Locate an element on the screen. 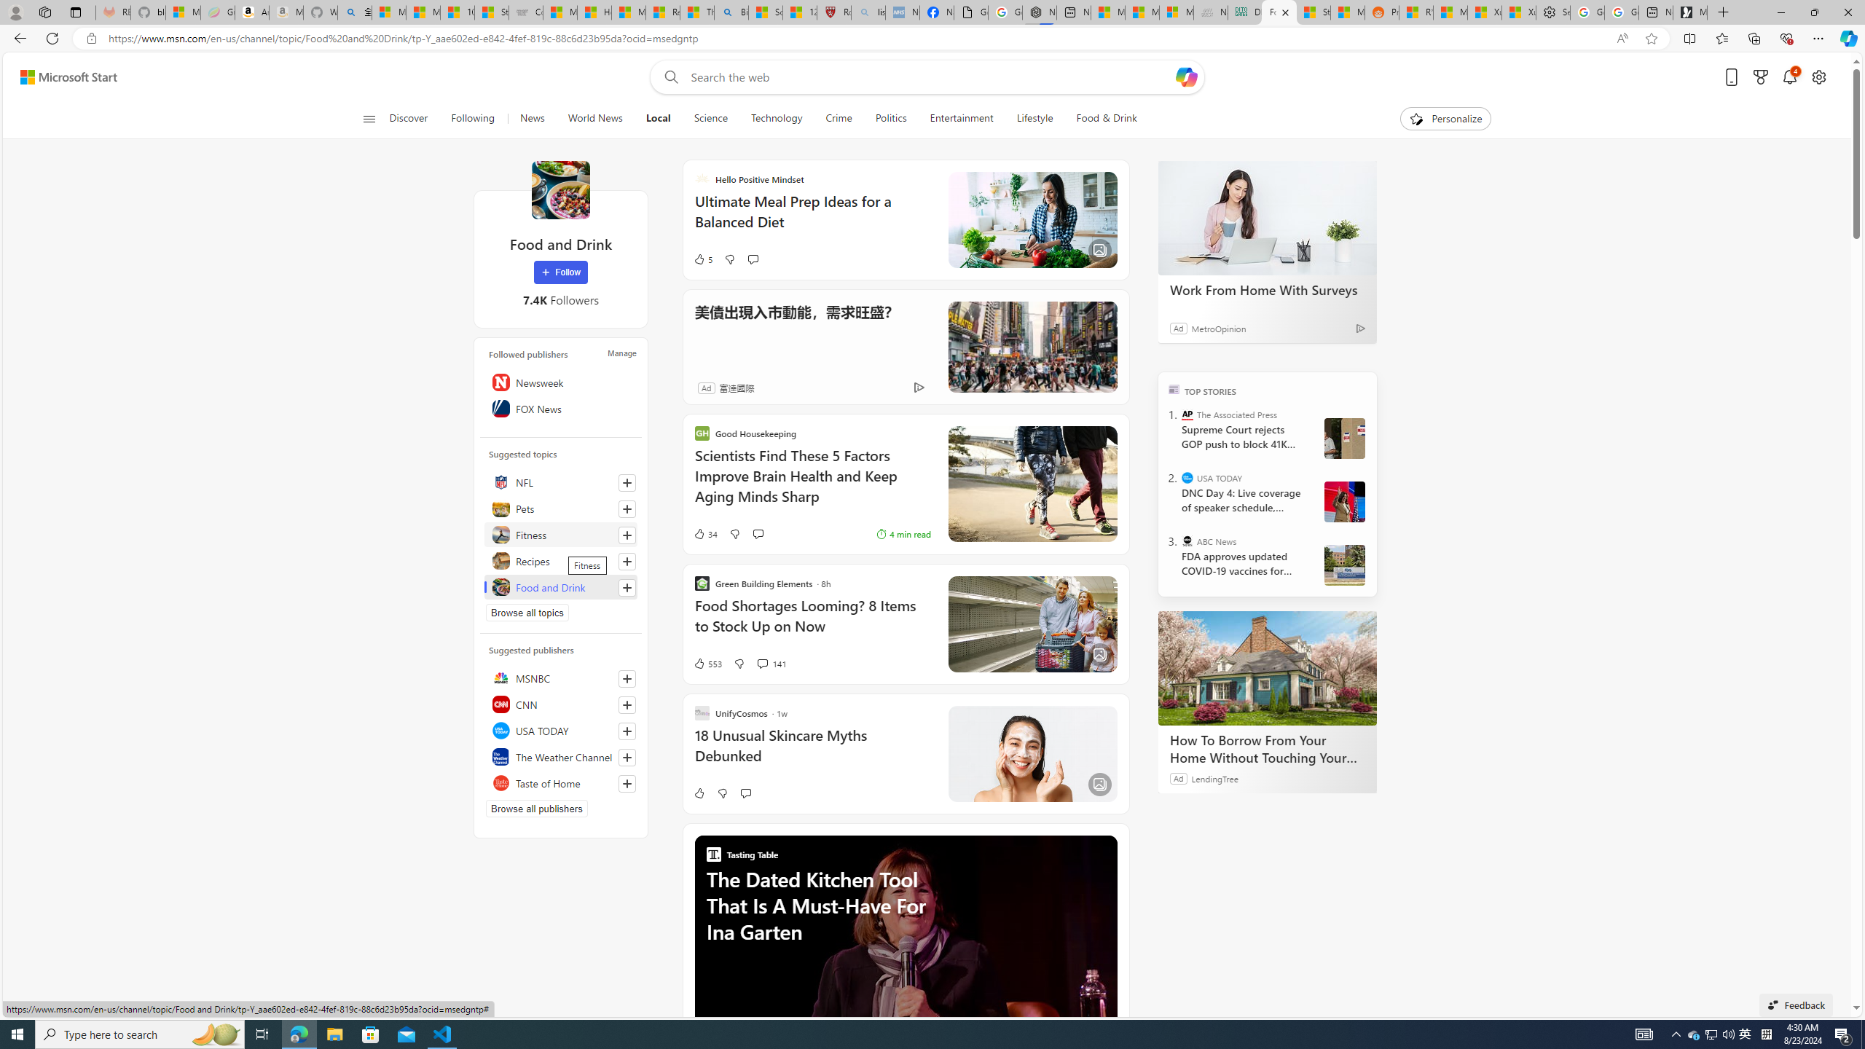 This screenshot has height=1049, width=1865. Science is located at coordinates (710, 119).